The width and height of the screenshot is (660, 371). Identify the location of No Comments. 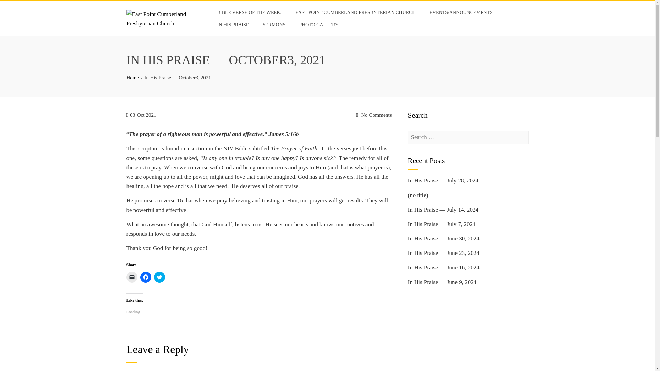
(374, 115).